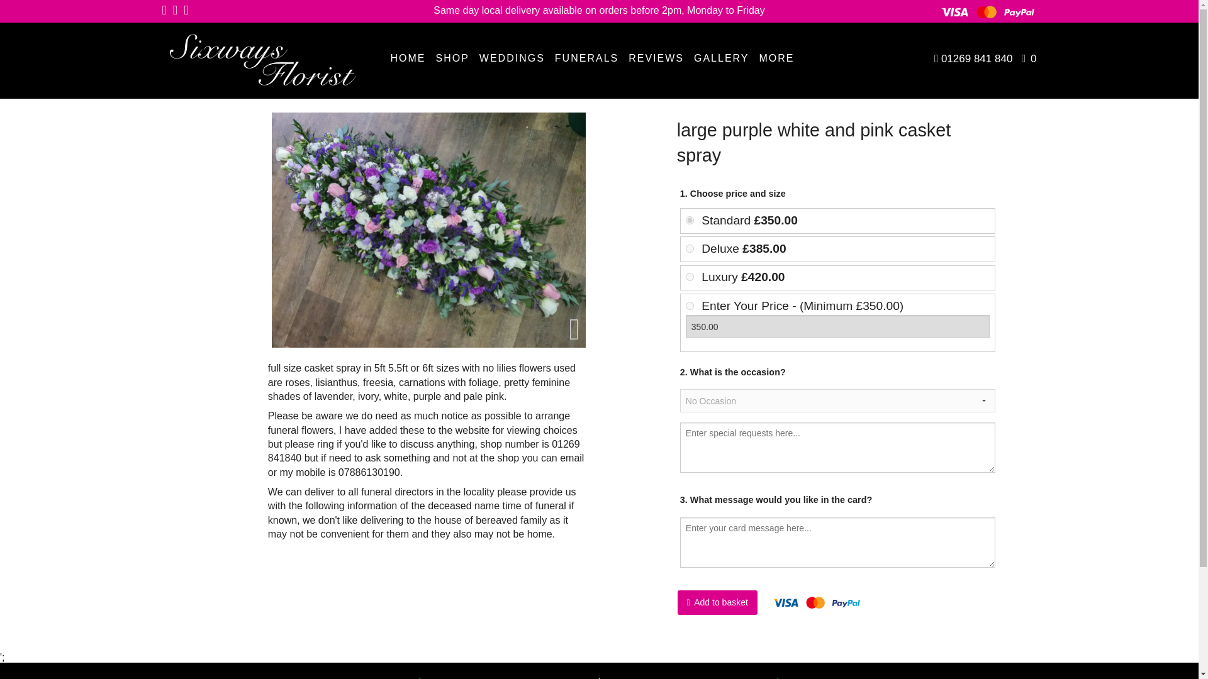  What do you see at coordinates (408, 58) in the screenshot?
I see `HOME` at bounding box center [408, 58].